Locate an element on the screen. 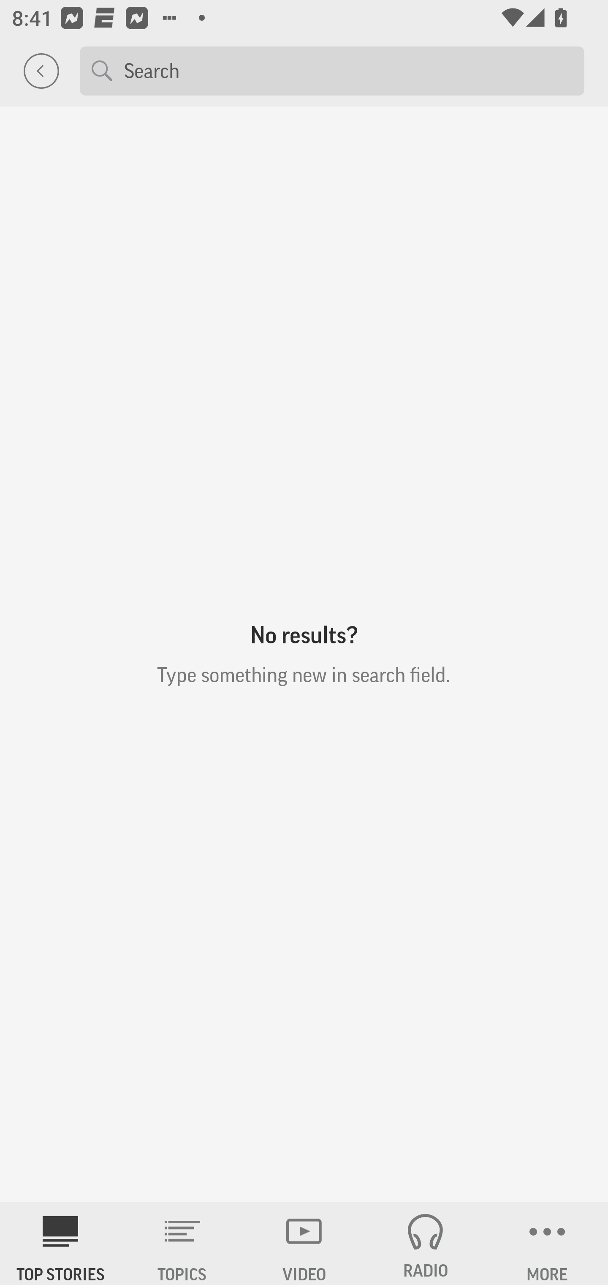 Image resolution: width=608 pixels, height=1285 pixels. MORE is located at coordinates (547, 1244).